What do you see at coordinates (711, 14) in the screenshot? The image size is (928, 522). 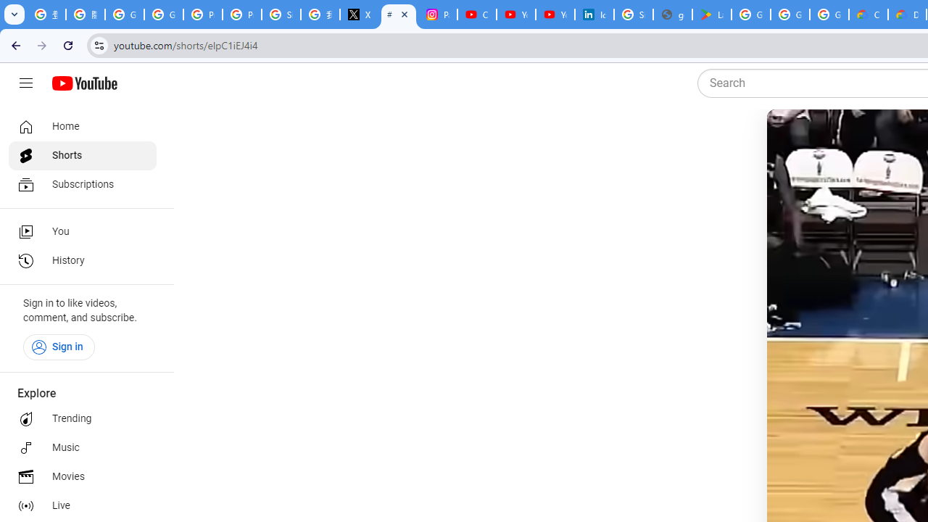 I see `Last Shelter: Survival - Apps on Google Play` at bounding box center [711, 14].